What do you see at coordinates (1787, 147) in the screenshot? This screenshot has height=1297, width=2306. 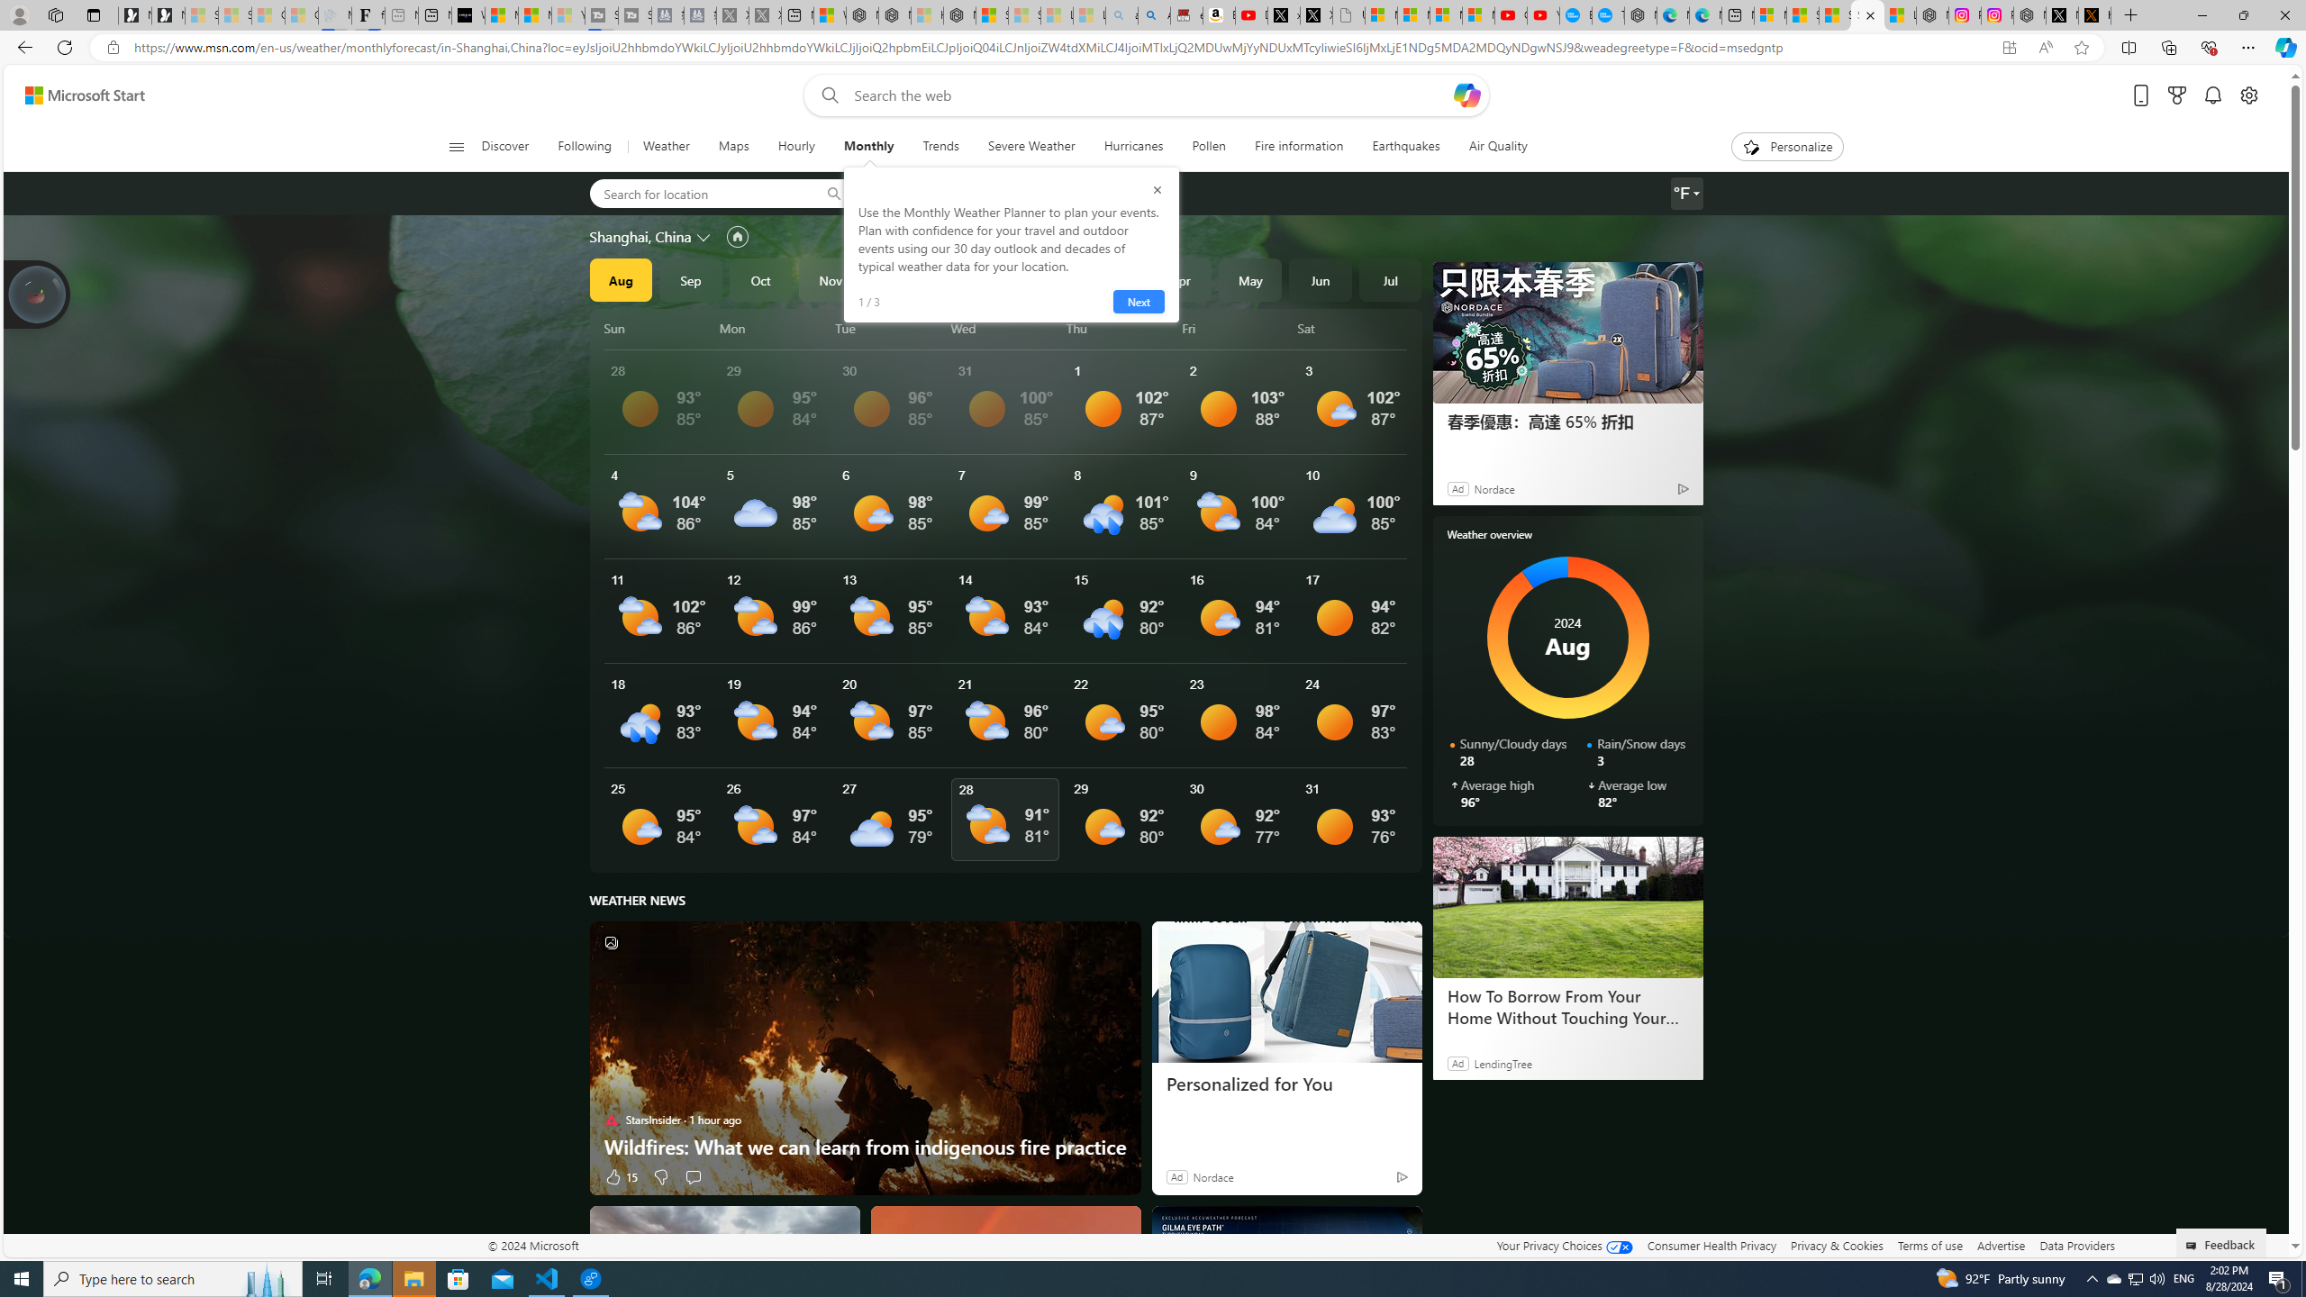 I see `Personalize` at bounding box center [1787, 147].